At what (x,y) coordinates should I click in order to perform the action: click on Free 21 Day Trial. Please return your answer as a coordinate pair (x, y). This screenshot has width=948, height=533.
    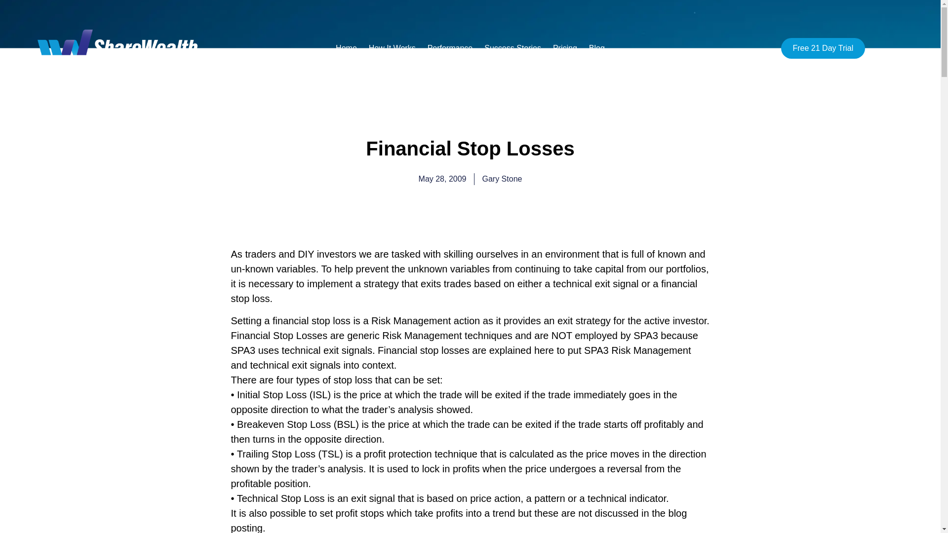
    Looking at the image, I should click on (823, 48).